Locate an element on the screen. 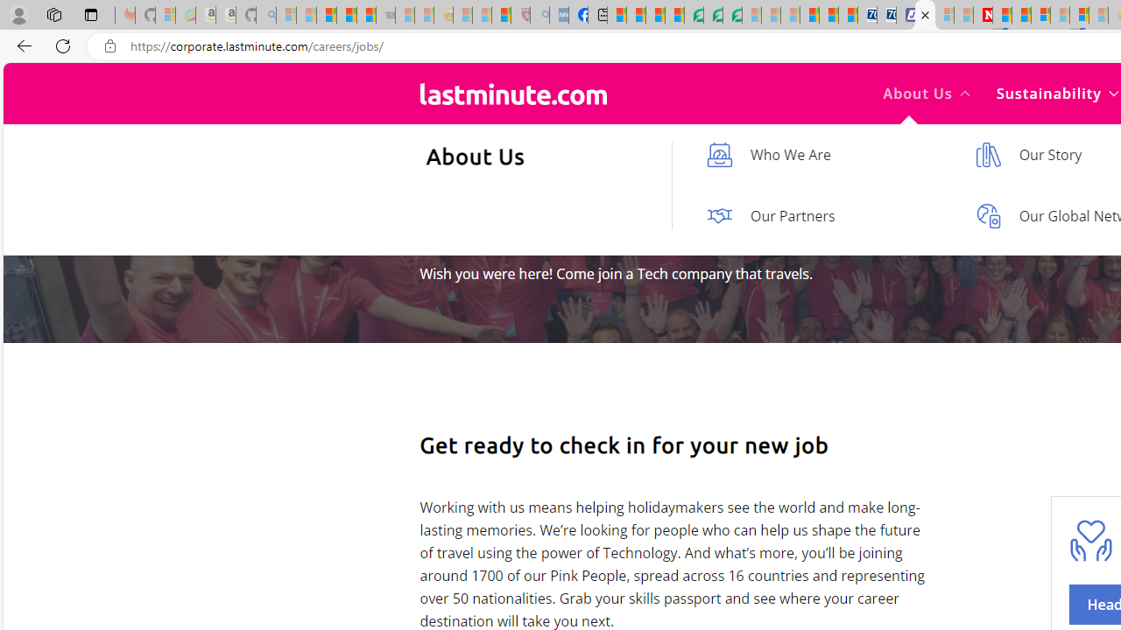  MSNBC - MSN is located at coordinates (617, 16).